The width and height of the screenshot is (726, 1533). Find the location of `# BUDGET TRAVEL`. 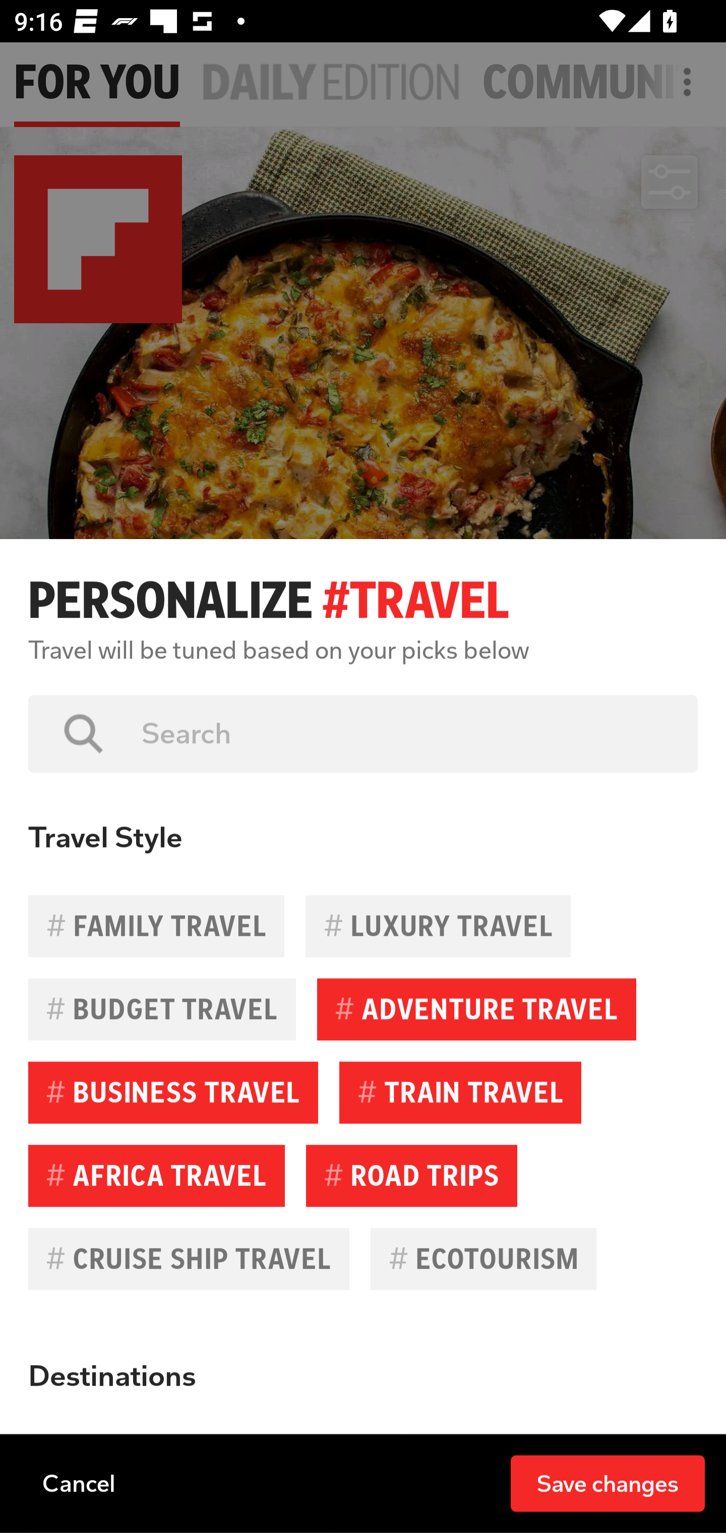

# BUDGET TRAVEL is located at coordinates (162, 1010).